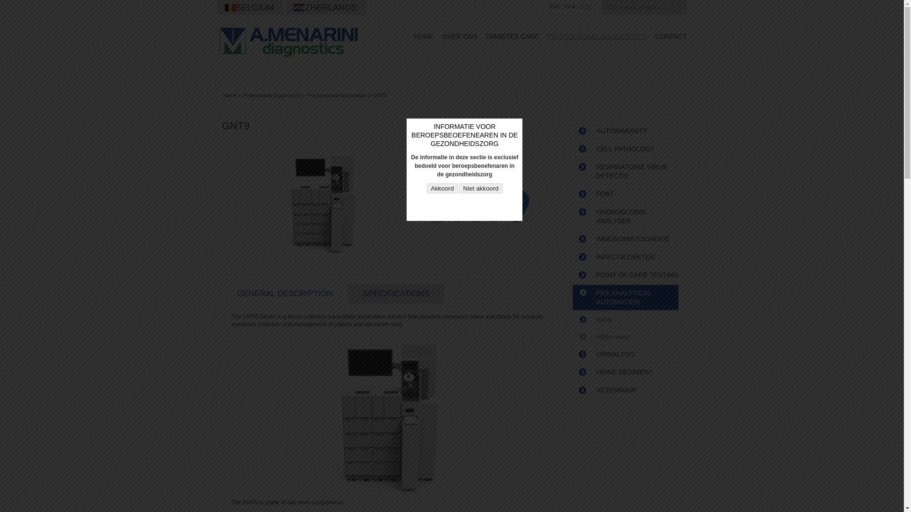 This screenshot has height=512, width=911. I want to click on GNT9, so click(380, 95).